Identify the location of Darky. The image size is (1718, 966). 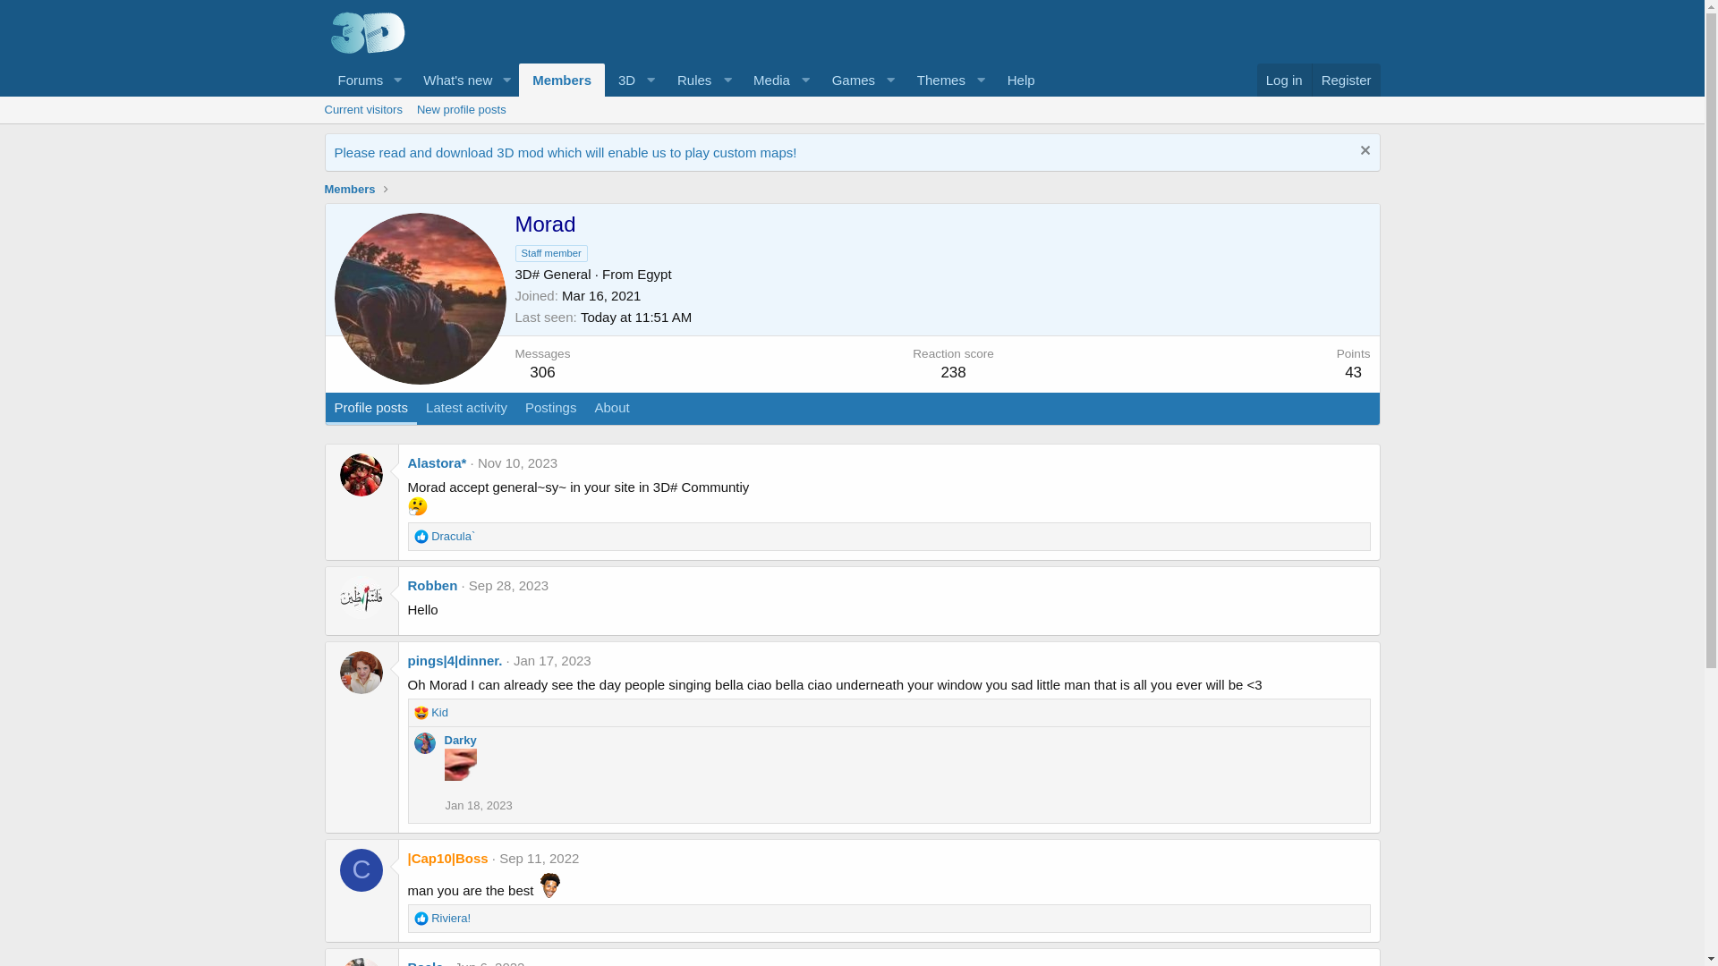
(460, 741).